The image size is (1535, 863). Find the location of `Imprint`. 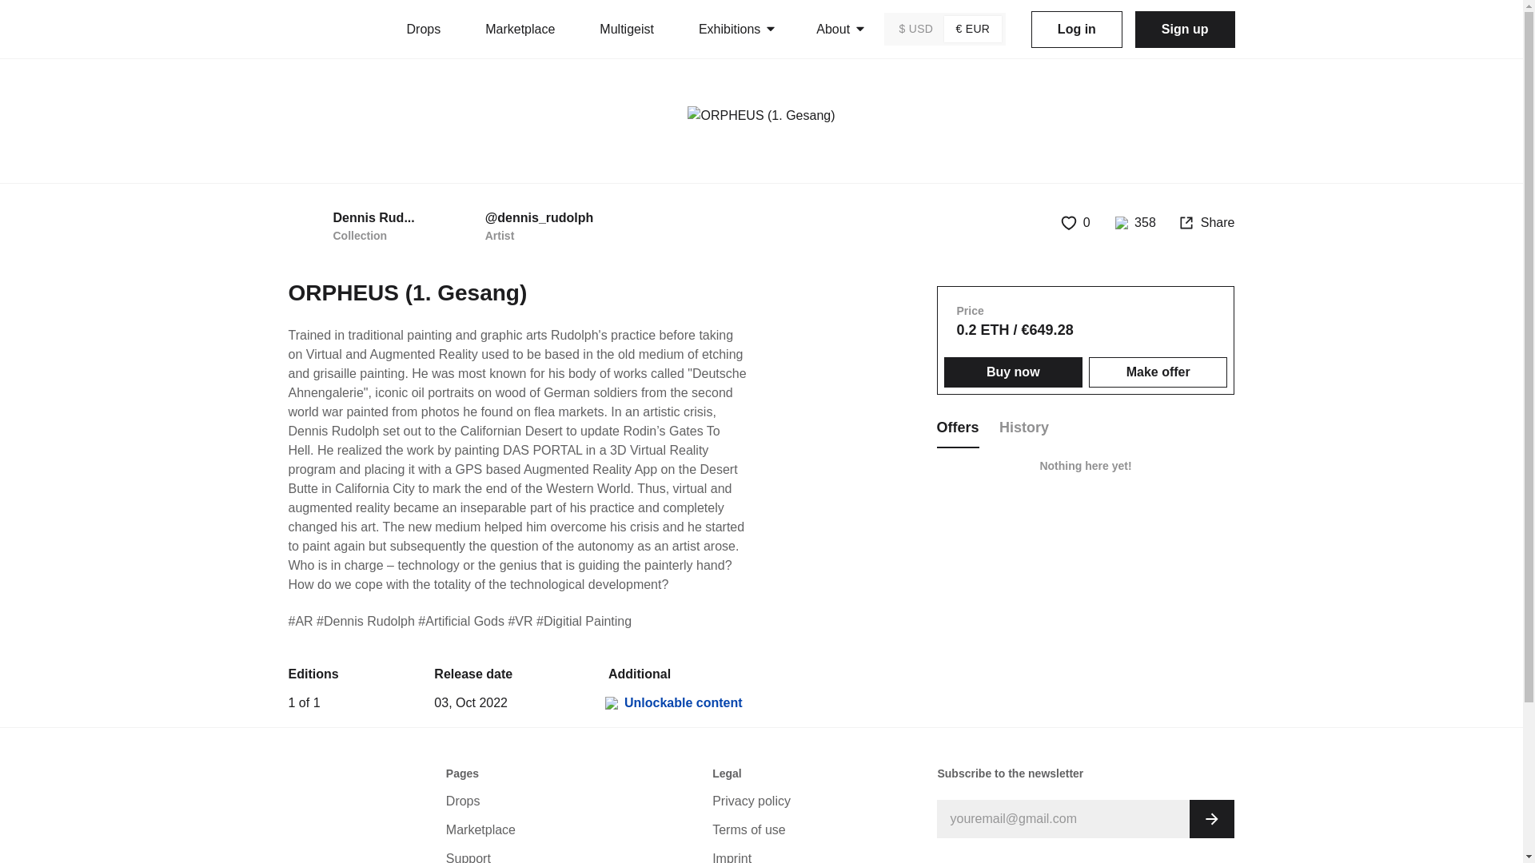

Imprint is located at coordinates (1076, 30).